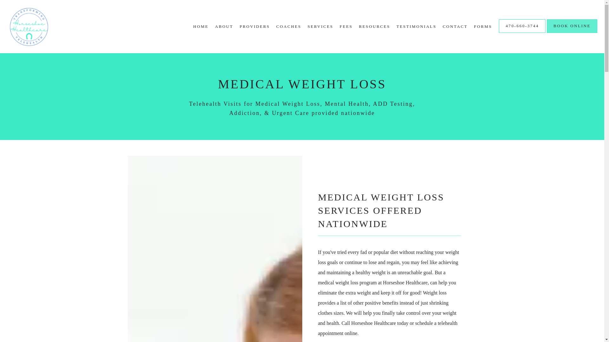  What do you see at coordinates (254, 26) in the screenshot?
I see `PROVIDERS` at bounding box center [254, 26].